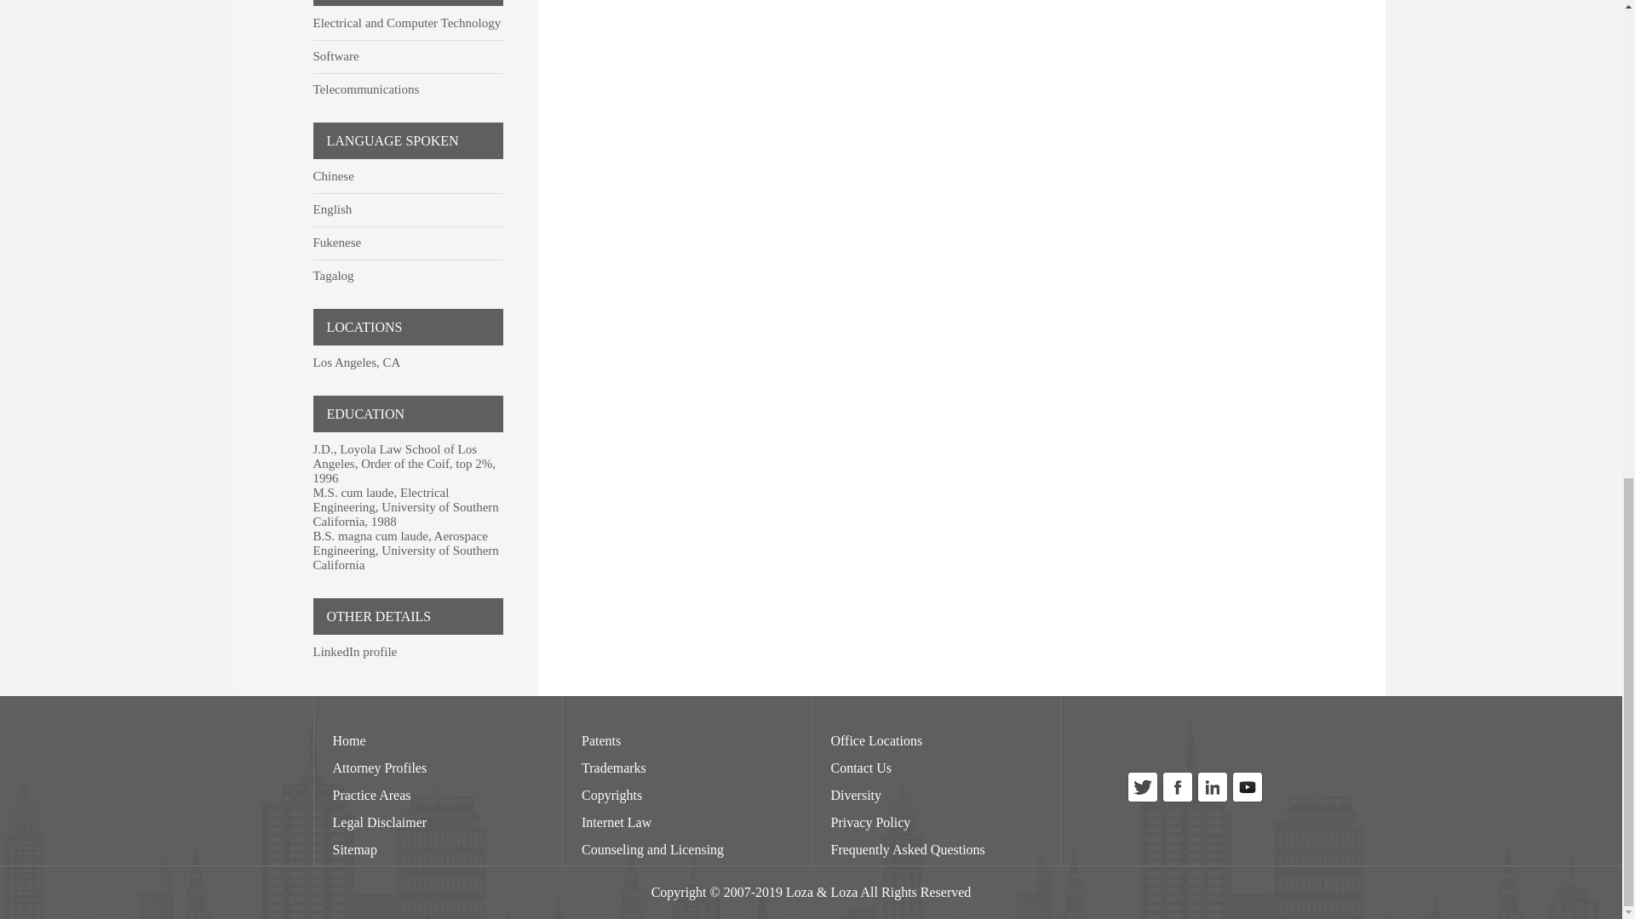 The image size is (1635, 919). Describe the element at coordinates (370, 795) in the screenshot. I see `Practice Areas` at that location.